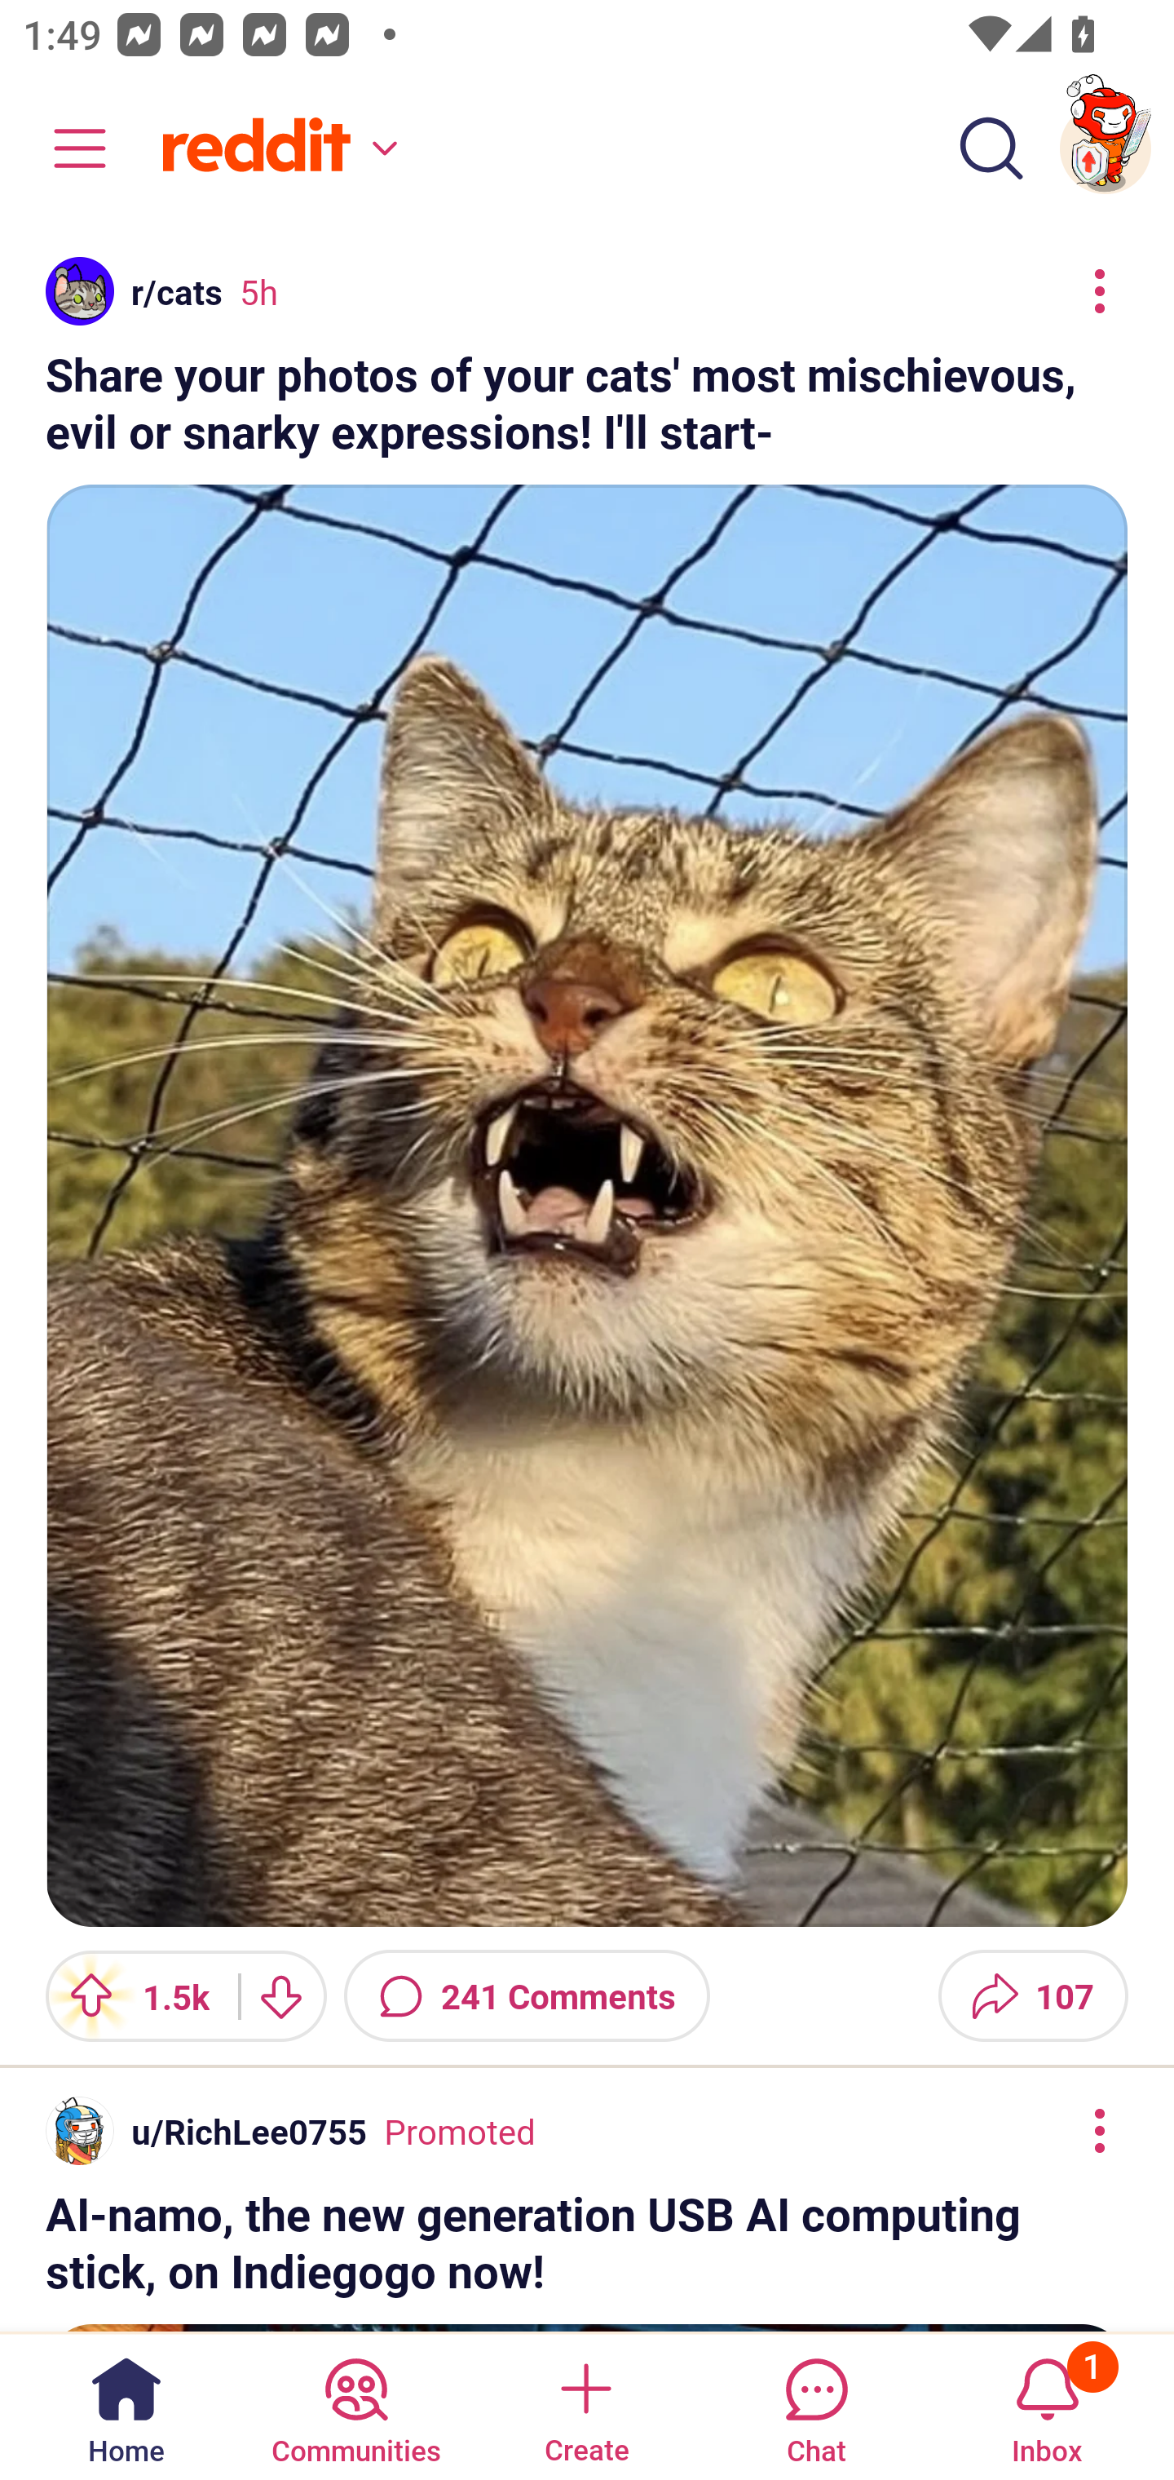  Describe the element at coordinates (1047, 2405) in the screenshot. I see `Inbox, has 1 notification 1 Inbox` at that location.